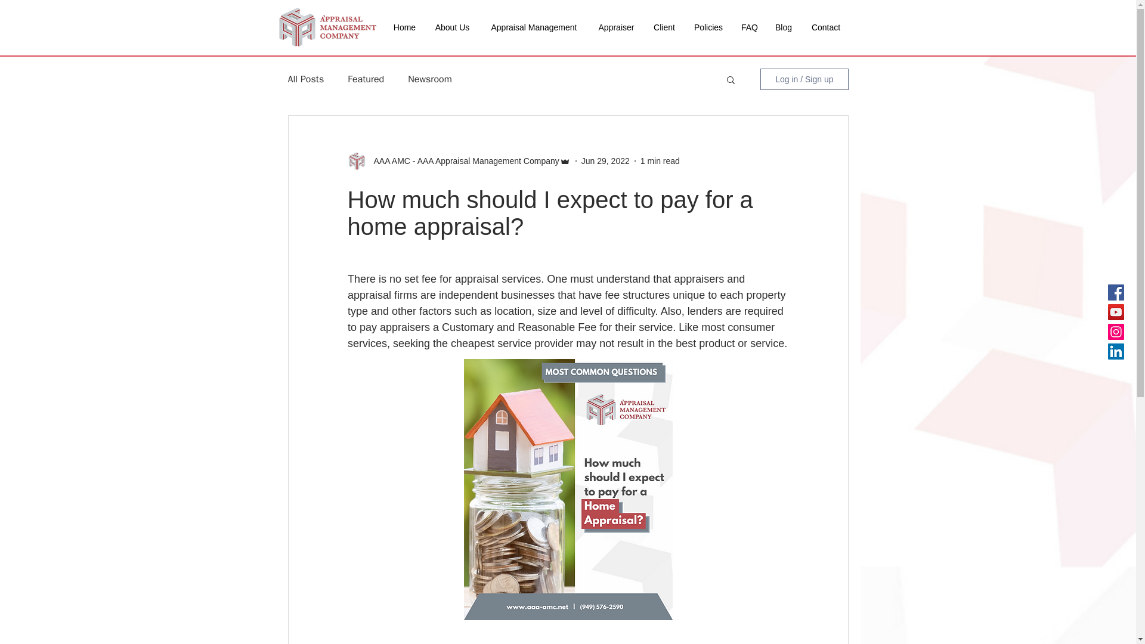 The width and height of the screenshot is (1145, 644). What do you see at coordinates (826, 27) in the screenshot?
I see `Contact` at bounding box center [826, 27].